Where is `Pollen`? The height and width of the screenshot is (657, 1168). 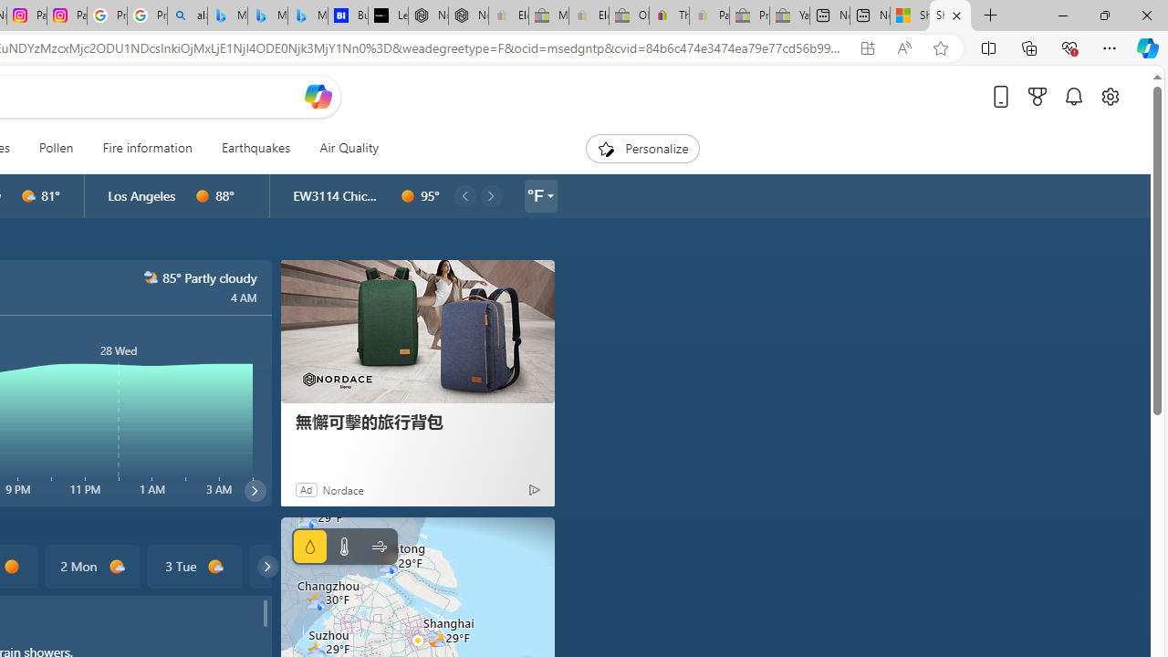 Pollen is located at coordinates (56, 148).